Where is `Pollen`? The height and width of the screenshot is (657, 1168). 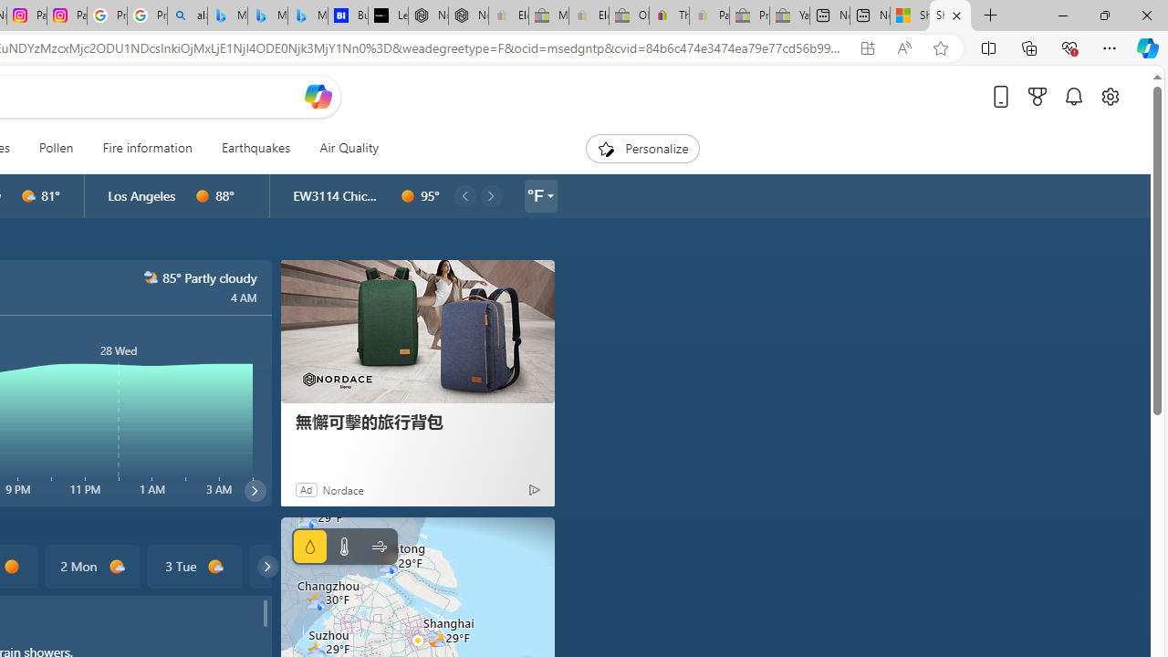 Pollen is located at coordinates (56, 148).